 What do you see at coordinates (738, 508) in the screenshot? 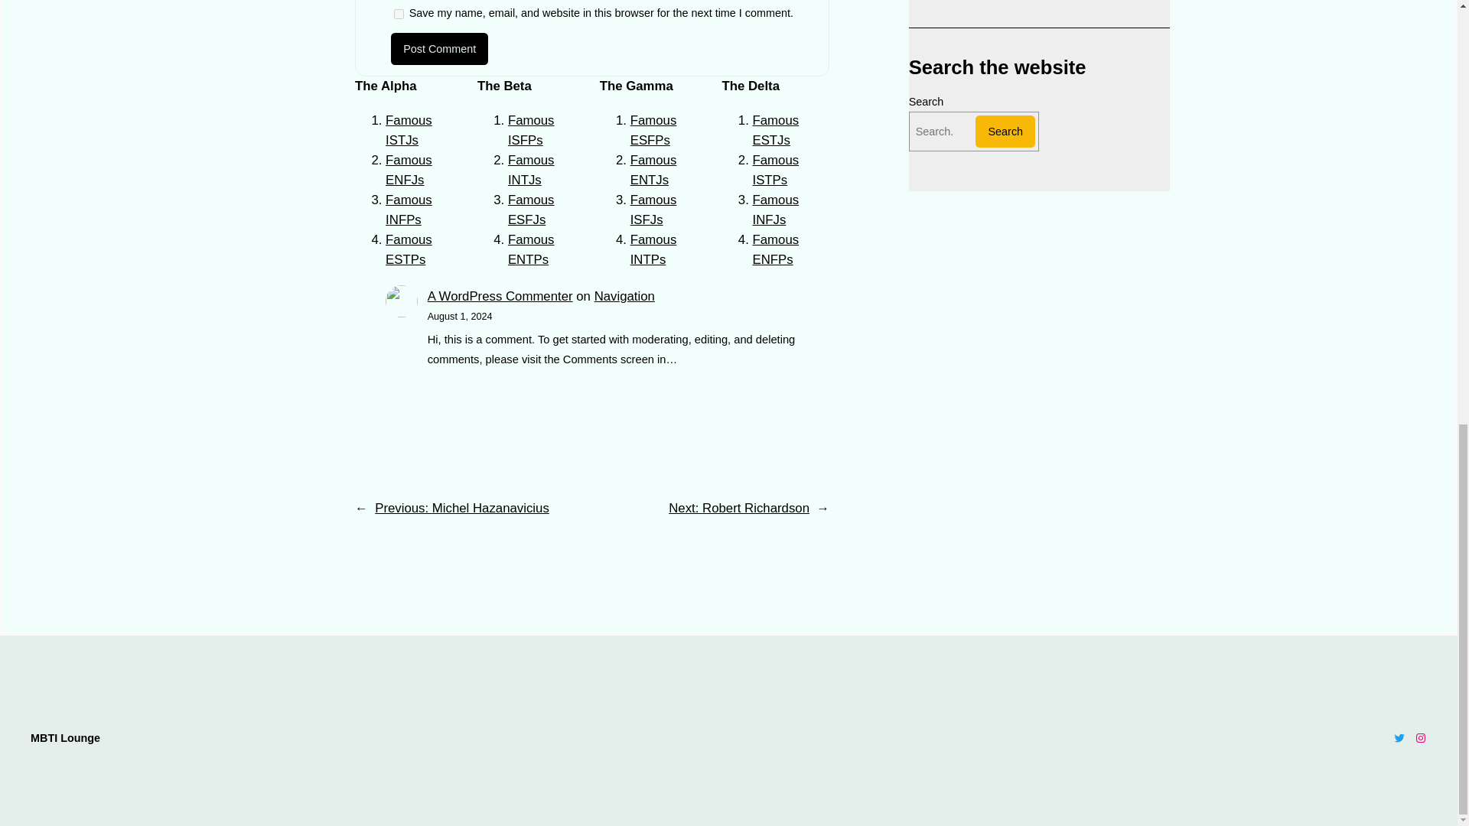
I see `Next: Robert Richardson` at bounding box center [738, 508].